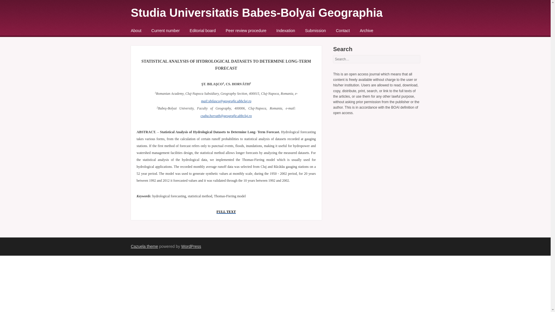  I want to click on Contact, so click(343, 30).